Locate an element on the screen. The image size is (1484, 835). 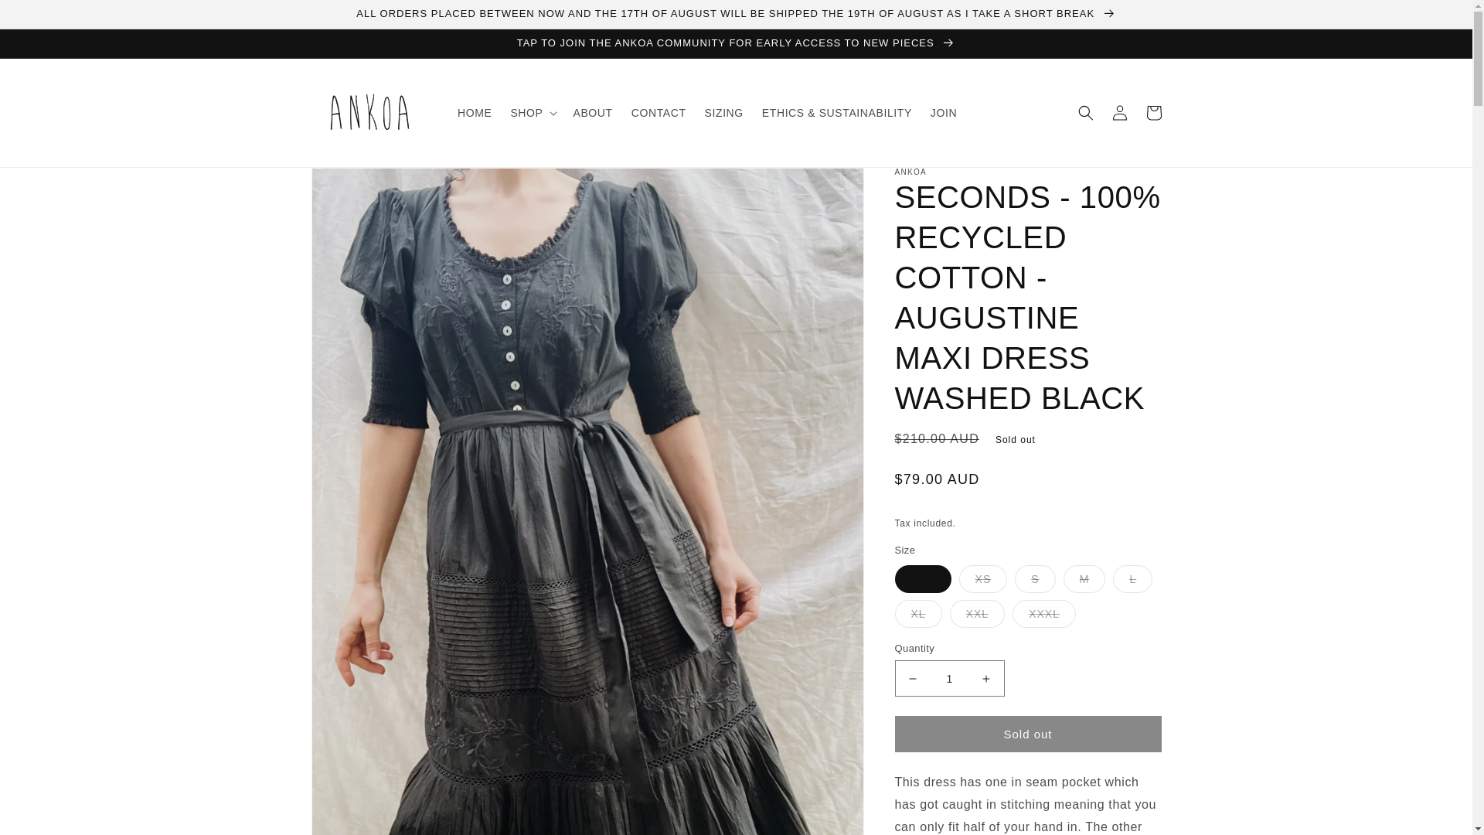
CONTACT is located at coordinates (659, 113).